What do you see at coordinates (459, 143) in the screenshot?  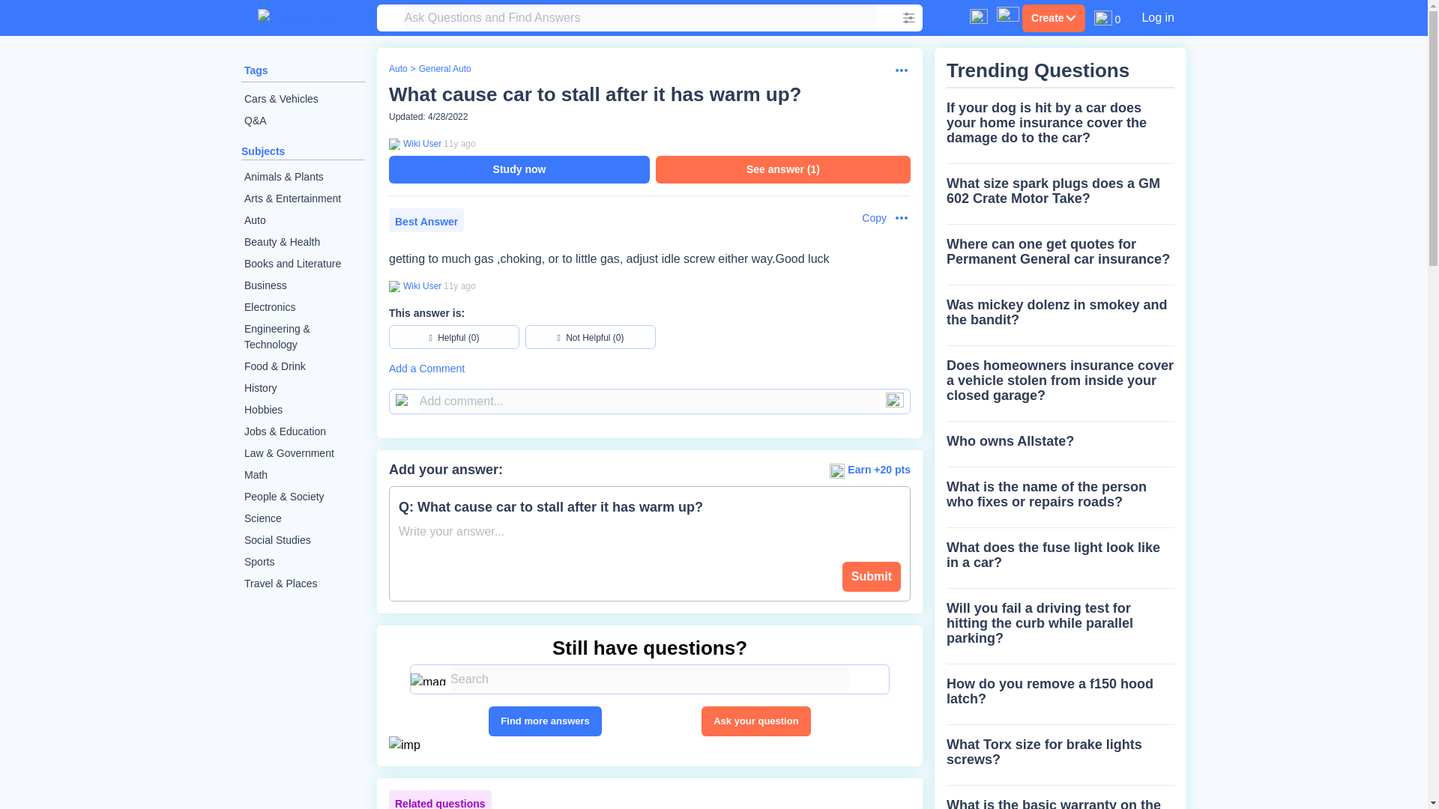 I see `2012-11-05 03:10:18` at bounding box center [459, 143].